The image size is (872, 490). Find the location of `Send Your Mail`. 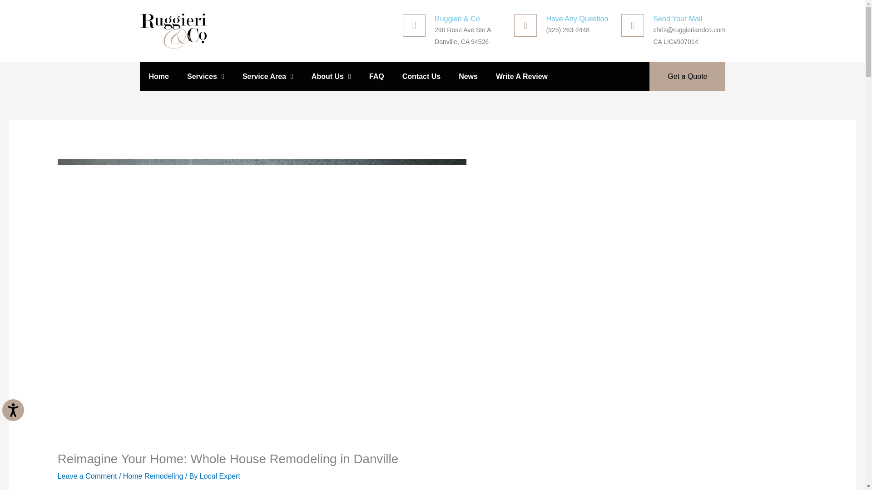

Send Your Mail is located at coordinates (678, 19).